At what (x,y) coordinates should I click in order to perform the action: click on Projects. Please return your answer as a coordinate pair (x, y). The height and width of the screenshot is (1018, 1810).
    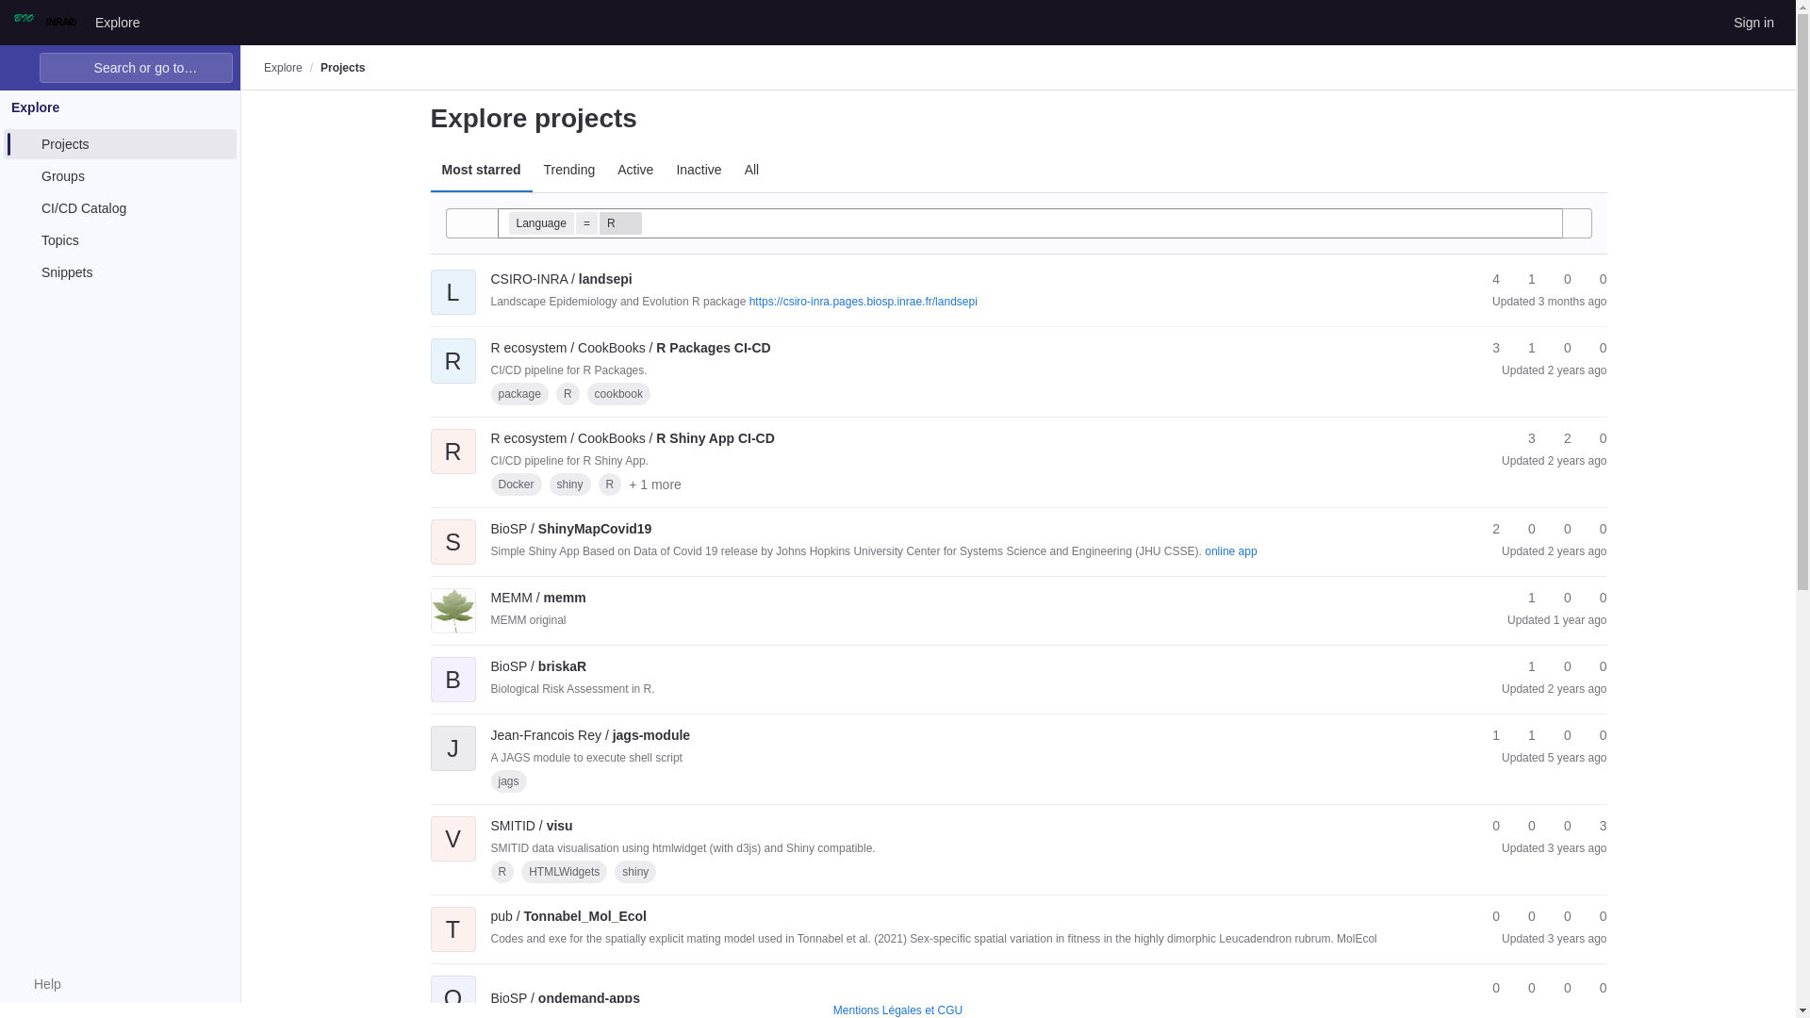
    Looking at the image, I should click on (342, 67).